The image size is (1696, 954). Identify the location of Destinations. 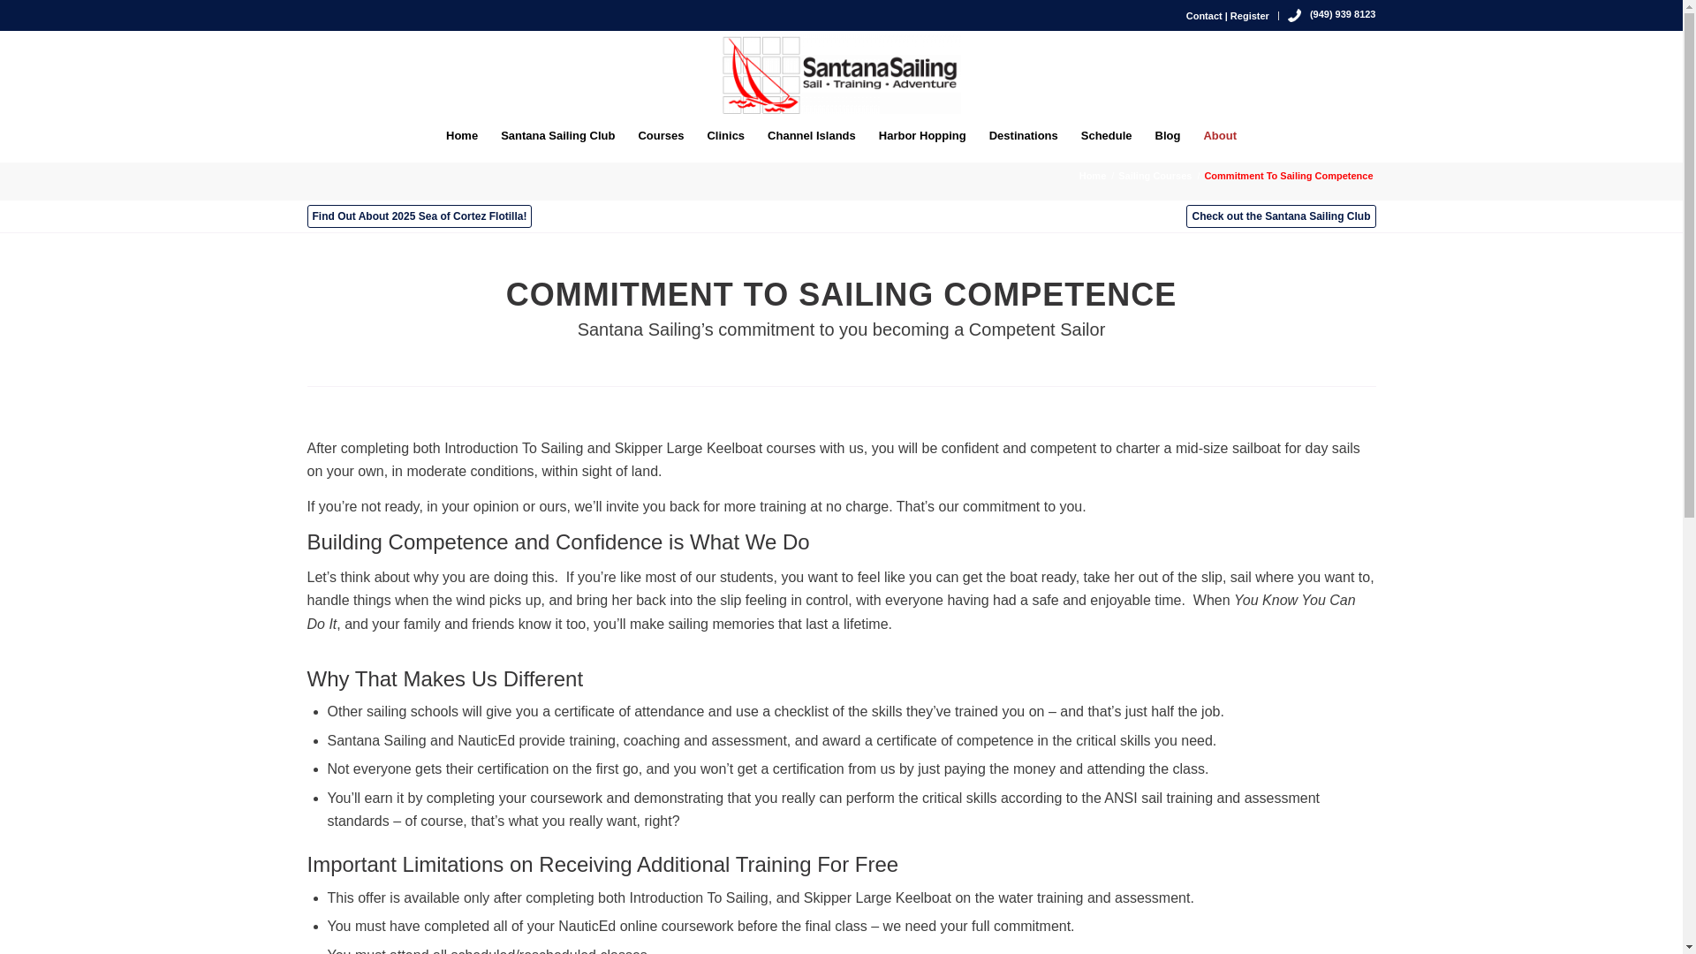
(1024, 136).